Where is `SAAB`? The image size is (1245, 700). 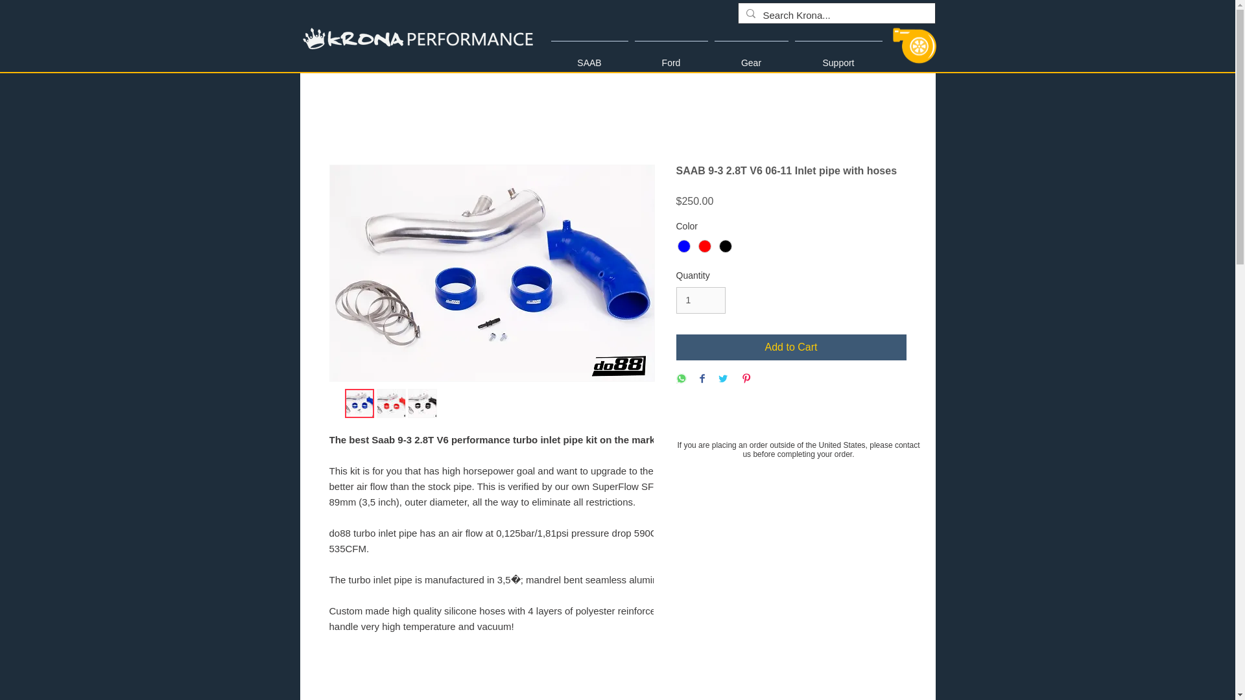 SAAB is located at coordinates (589, 57).